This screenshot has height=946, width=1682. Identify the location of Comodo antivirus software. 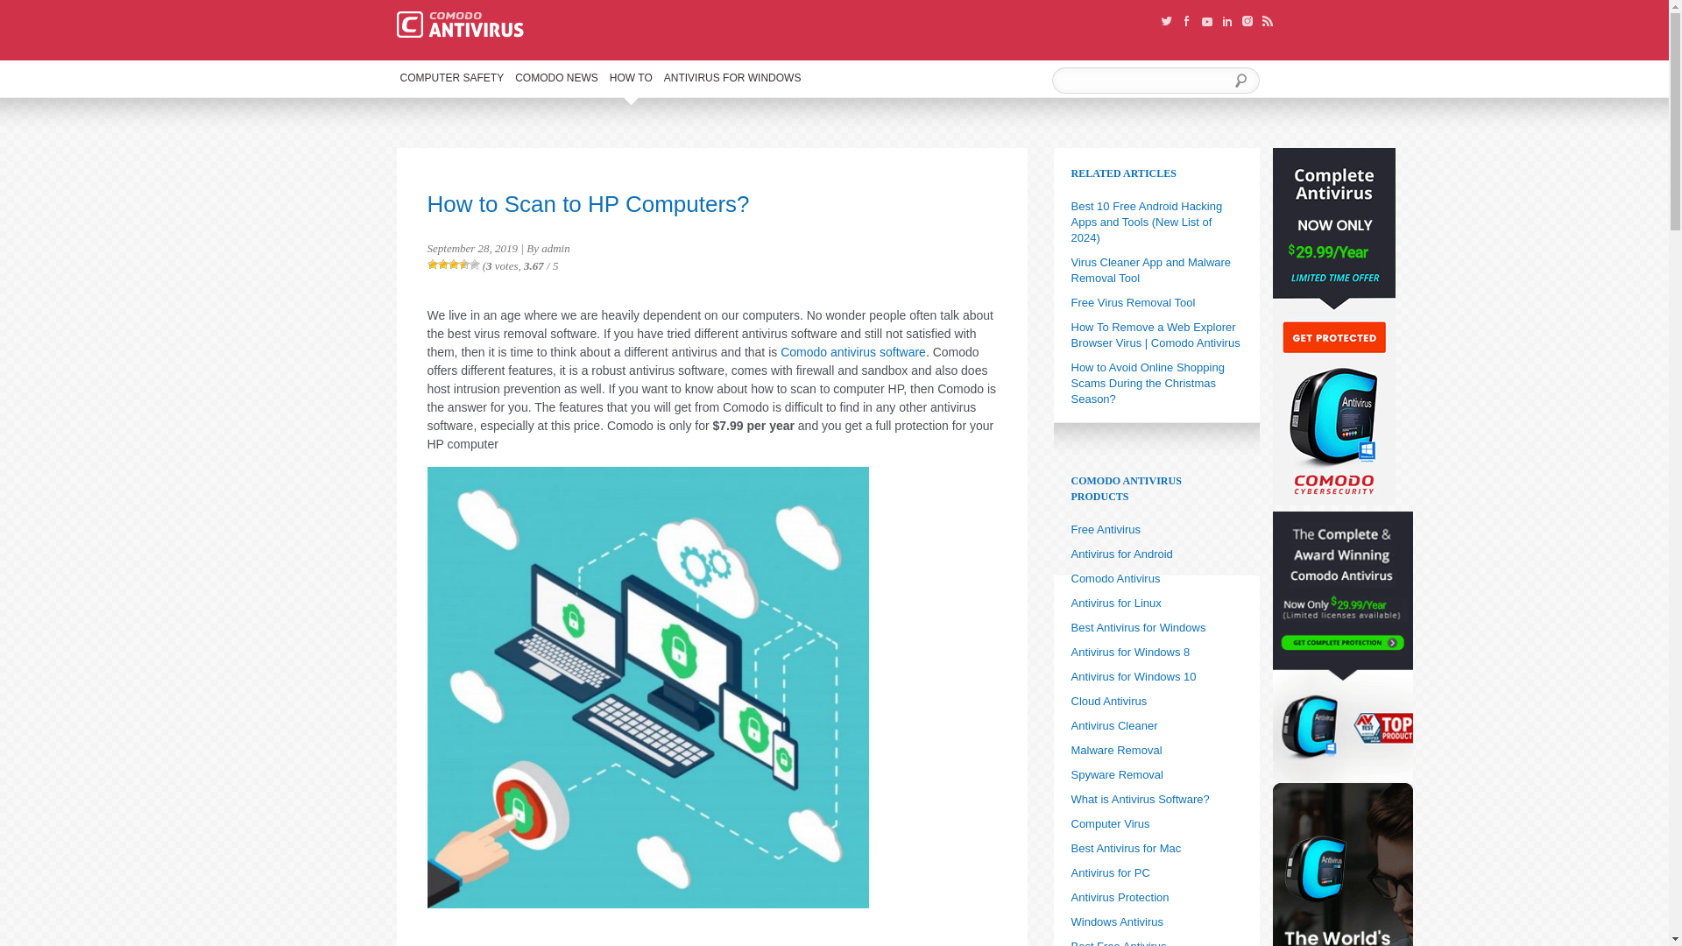
(853, 352).